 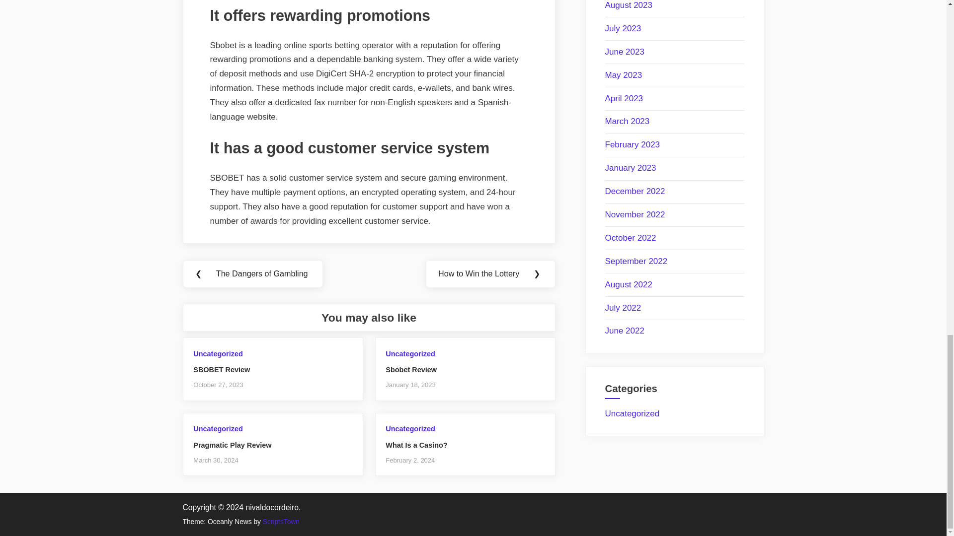 What do you see at coordinates (222, 369) in the screenshot?
I see `SBOBET Review` at bounding box center [222, 369].